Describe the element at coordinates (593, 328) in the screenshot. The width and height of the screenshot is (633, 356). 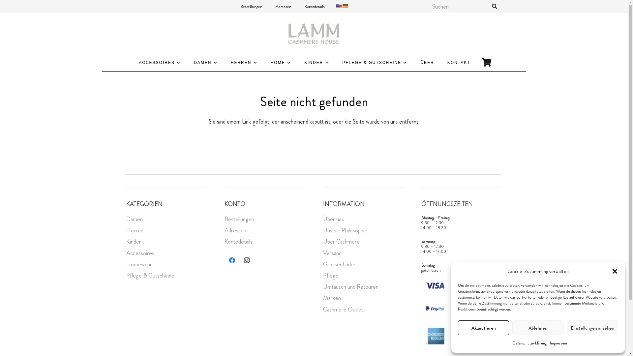
I see `Einstellungen ansehen` at that location.